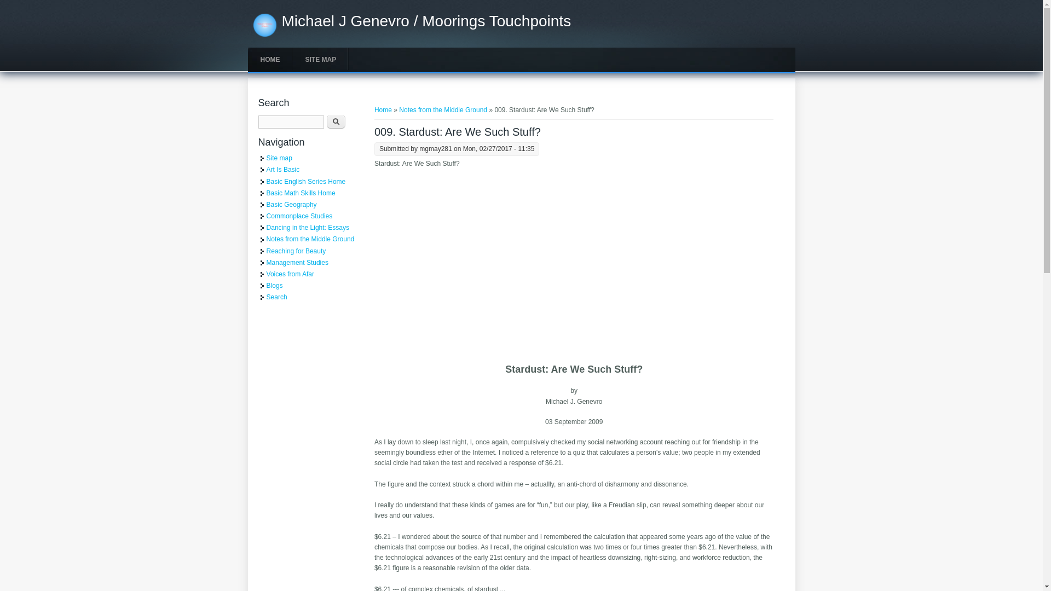 Image resolution: width=1051 pixels, height=591 pixels. What do you see at coordinates (277, 297) in the screenshot?
I see `Search` at bounding box center [277, 297].